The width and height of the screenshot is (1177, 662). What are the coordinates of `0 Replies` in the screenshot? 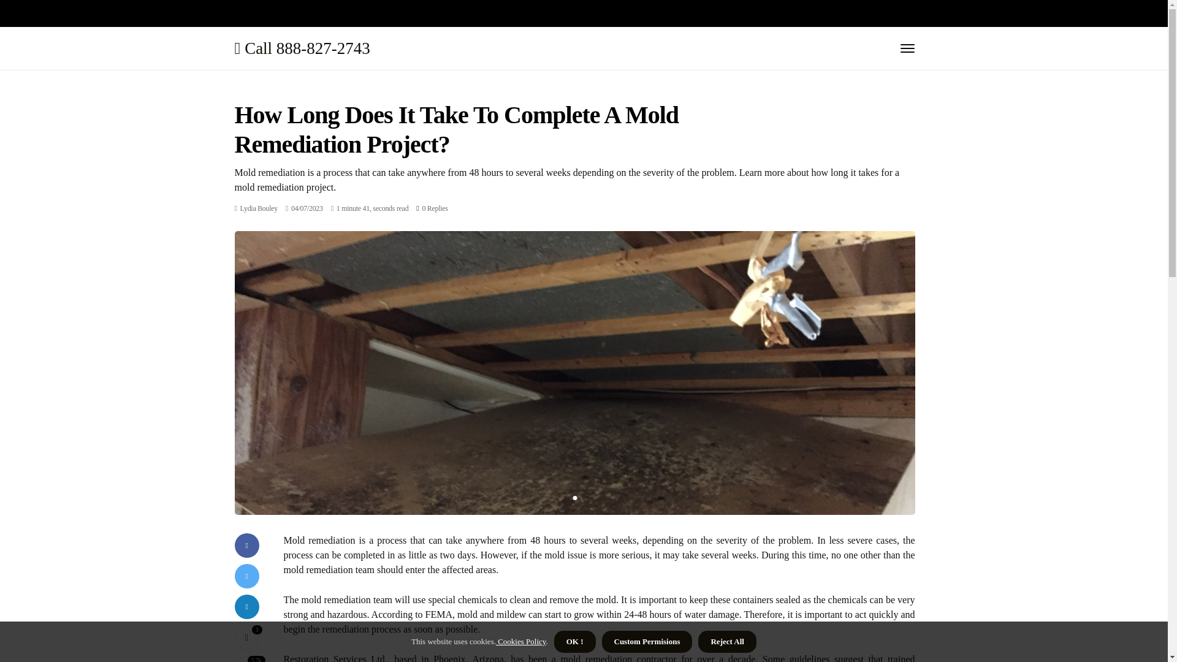 It's located at (434, 208).